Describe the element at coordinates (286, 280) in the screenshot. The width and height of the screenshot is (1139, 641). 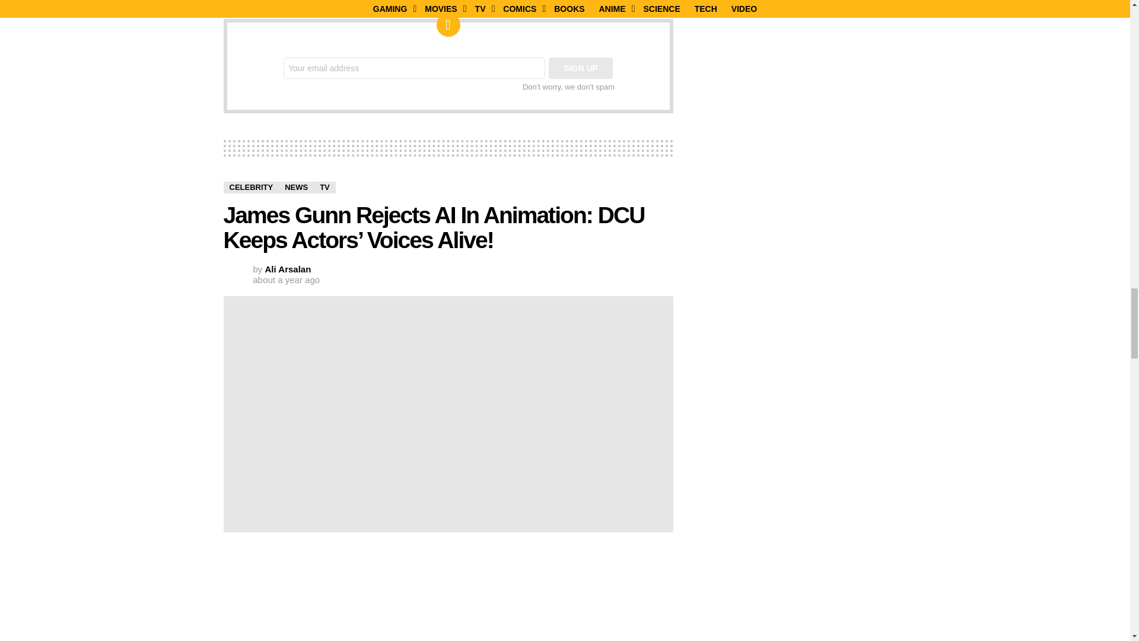
I see `June 17, 2023, 3:39 am` at that location.